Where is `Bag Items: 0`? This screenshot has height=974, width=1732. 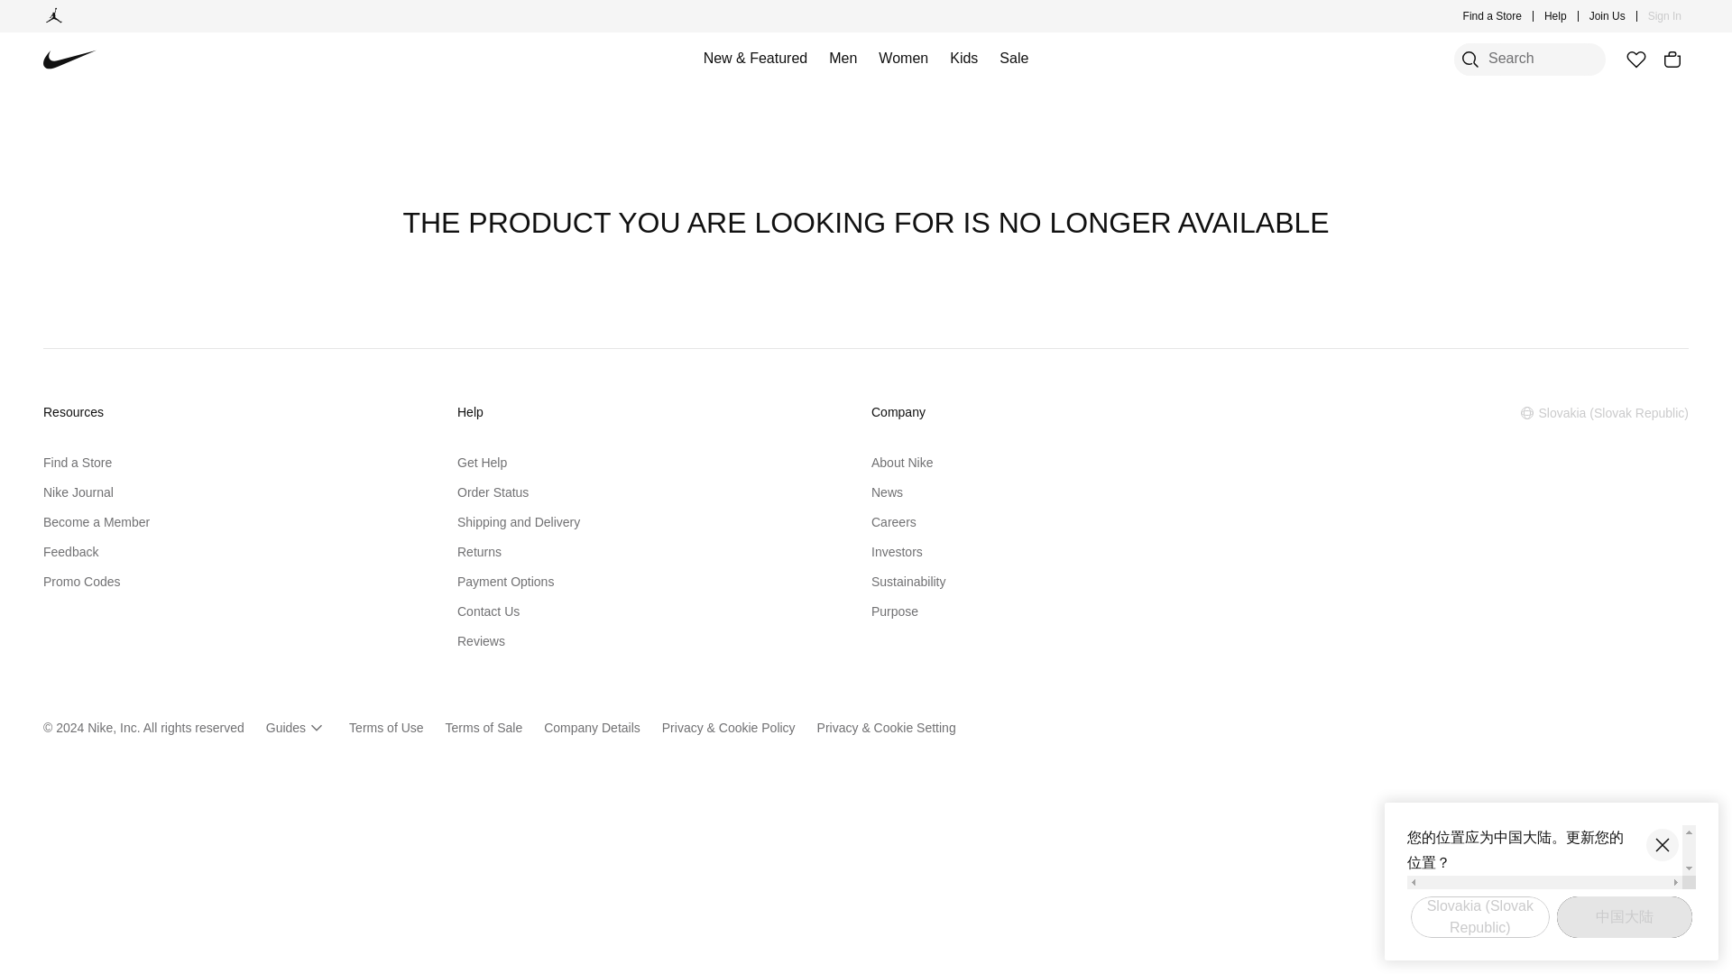 Bag Items: 0 is located at coordinates (1672, 60).